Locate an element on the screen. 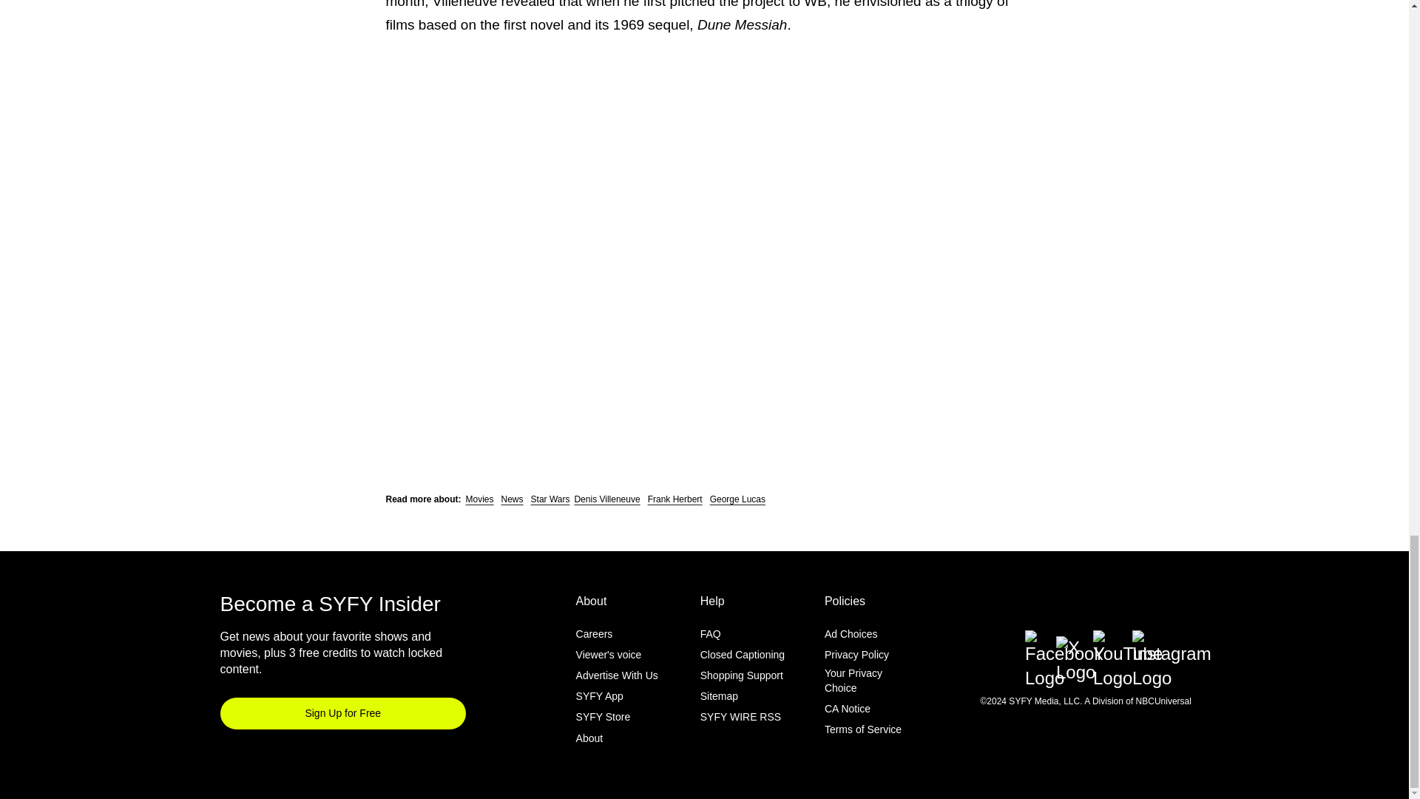 This screenshot has height=799, width=1420. Frank Herbert is located at coordinates (674, 499).